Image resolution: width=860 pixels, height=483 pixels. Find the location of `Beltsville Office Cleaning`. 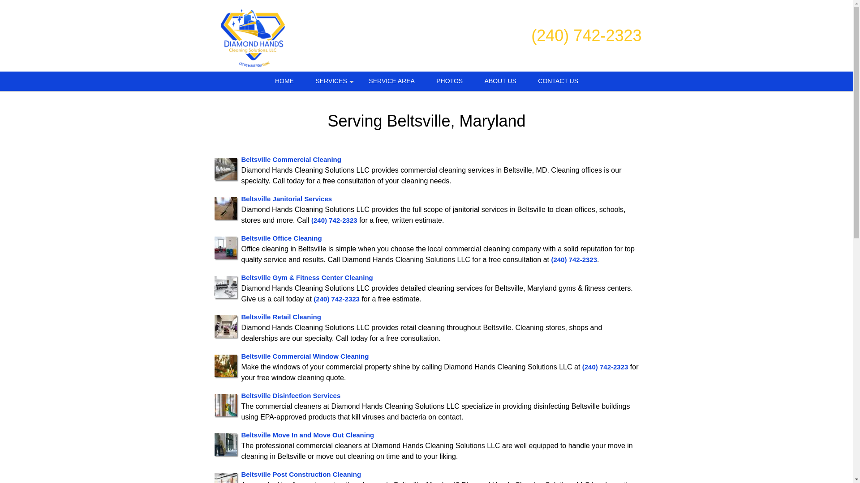

Beltsville Office Cleaning is located at coordinates (281, 238).